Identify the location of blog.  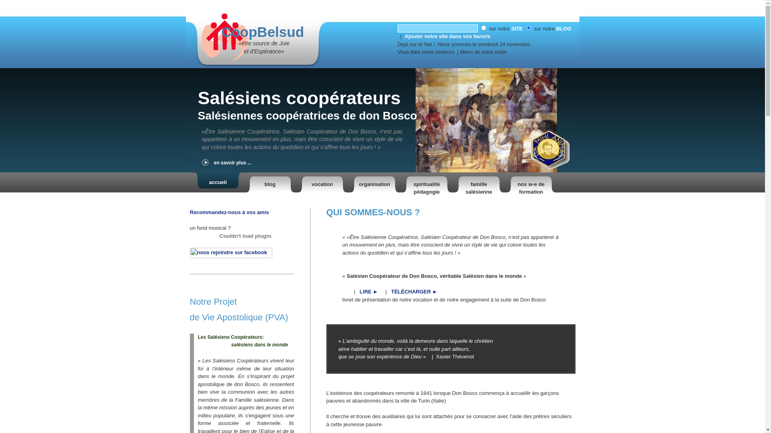
(270, 182).